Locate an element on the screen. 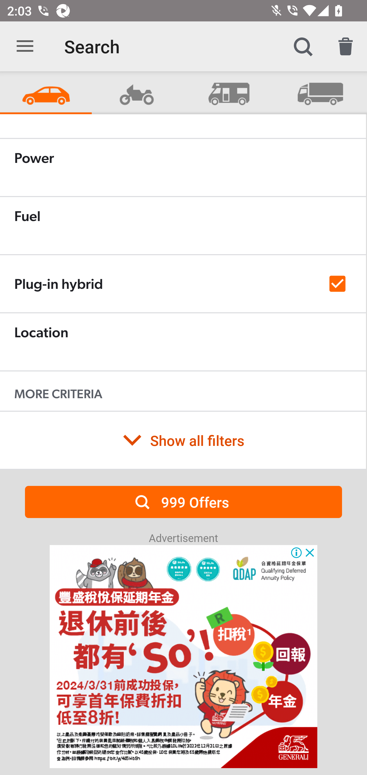  Plug-in hybrid is located at coordinates (183, 283).